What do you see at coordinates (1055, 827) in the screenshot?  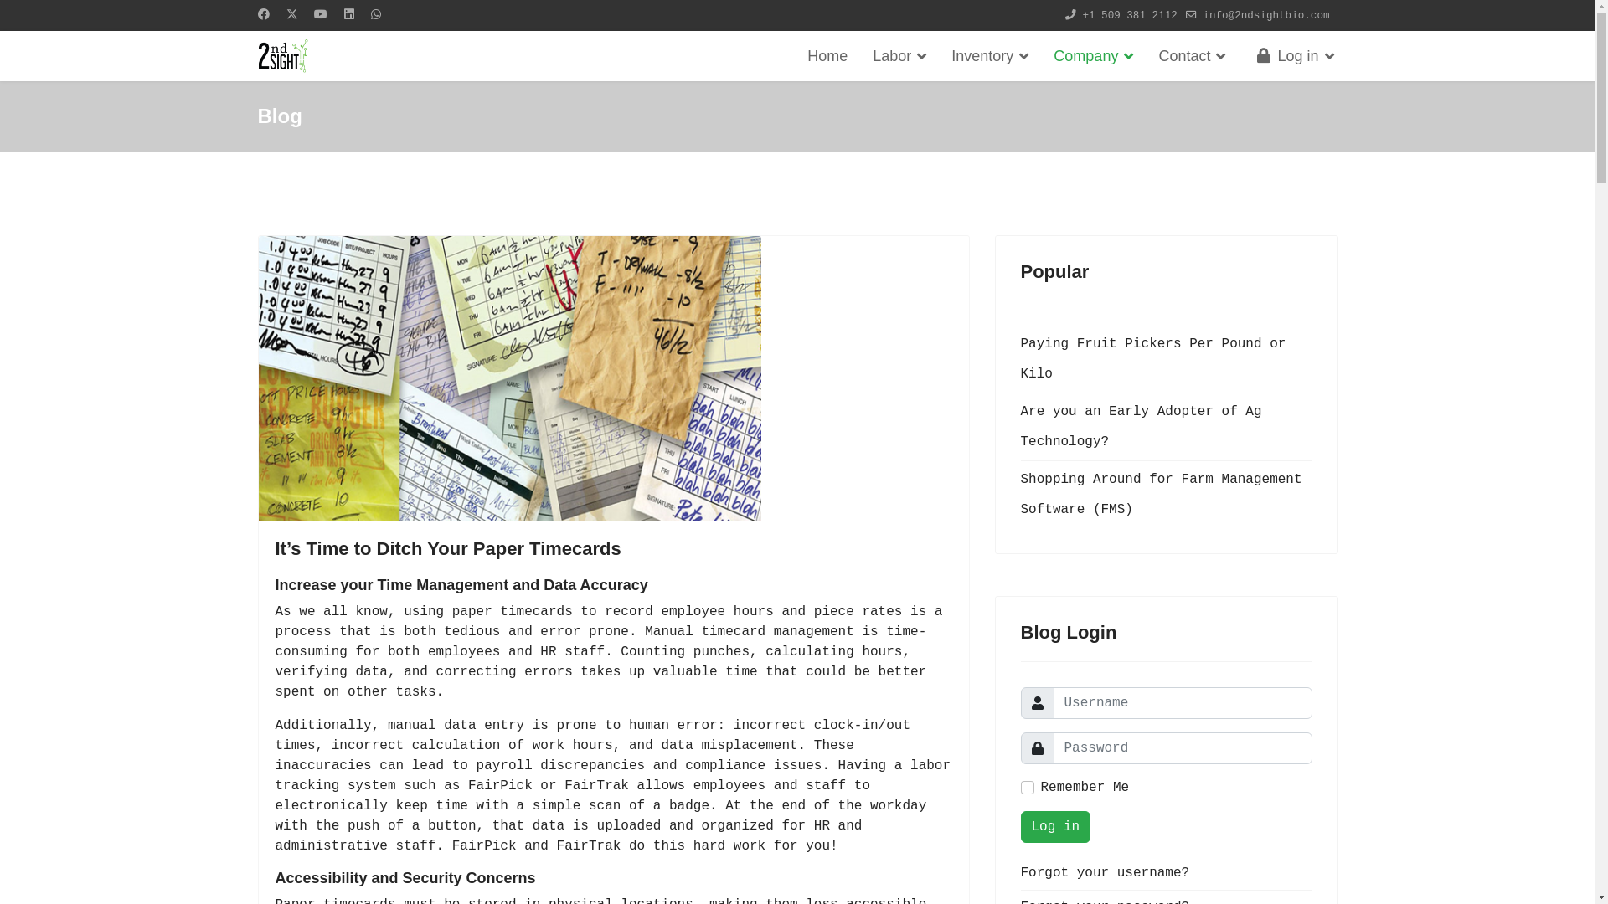 I see `Log in` at bounding box center [1055, 827].